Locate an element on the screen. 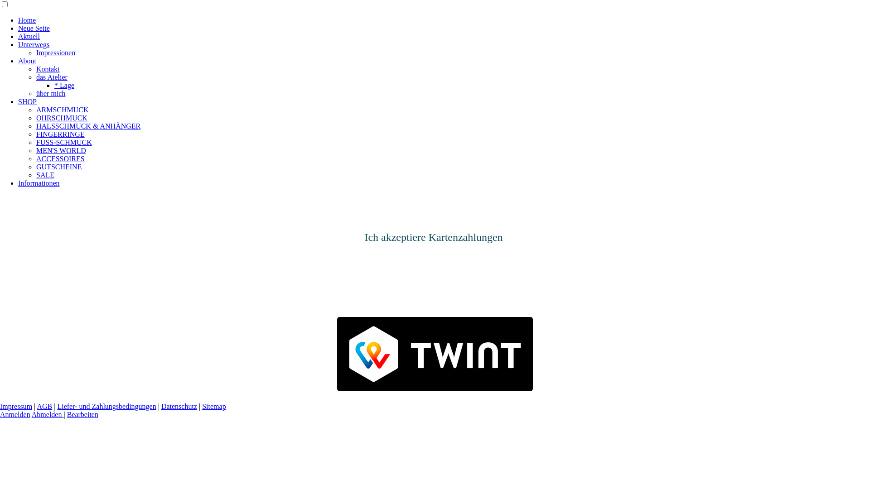  ACCESSOIRES is located at coordinates (61, 158).